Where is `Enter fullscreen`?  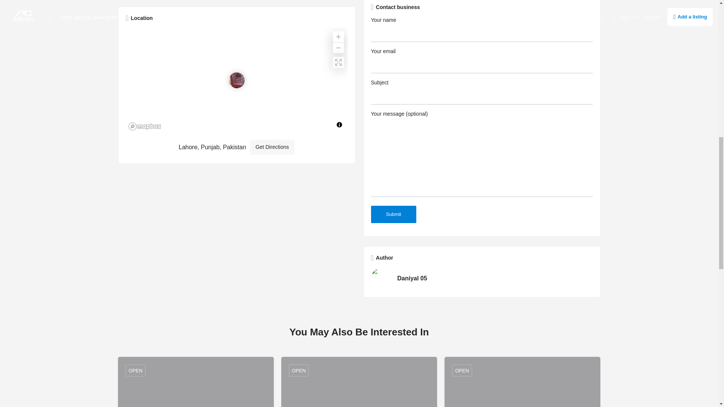 Enter fullscreen is located at coordinates (338, 63).